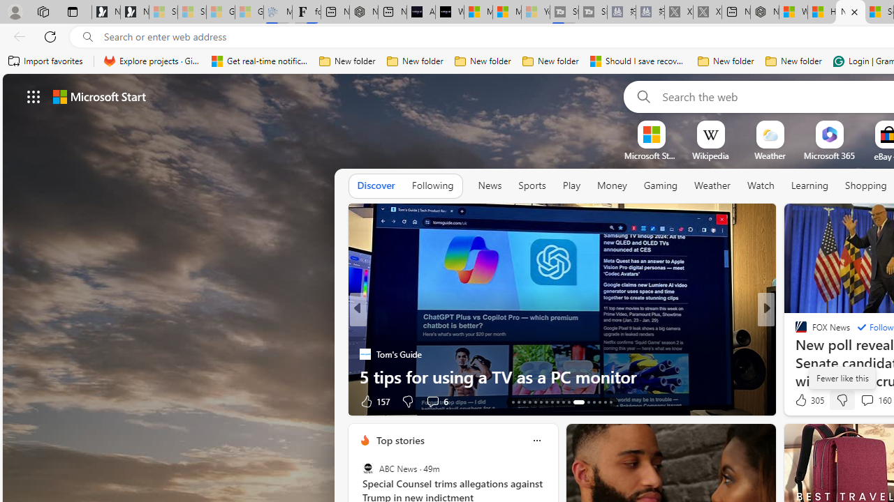  Describe the element at coordinates (661, 186) in the screenshot. I see `Gaming` at that location.